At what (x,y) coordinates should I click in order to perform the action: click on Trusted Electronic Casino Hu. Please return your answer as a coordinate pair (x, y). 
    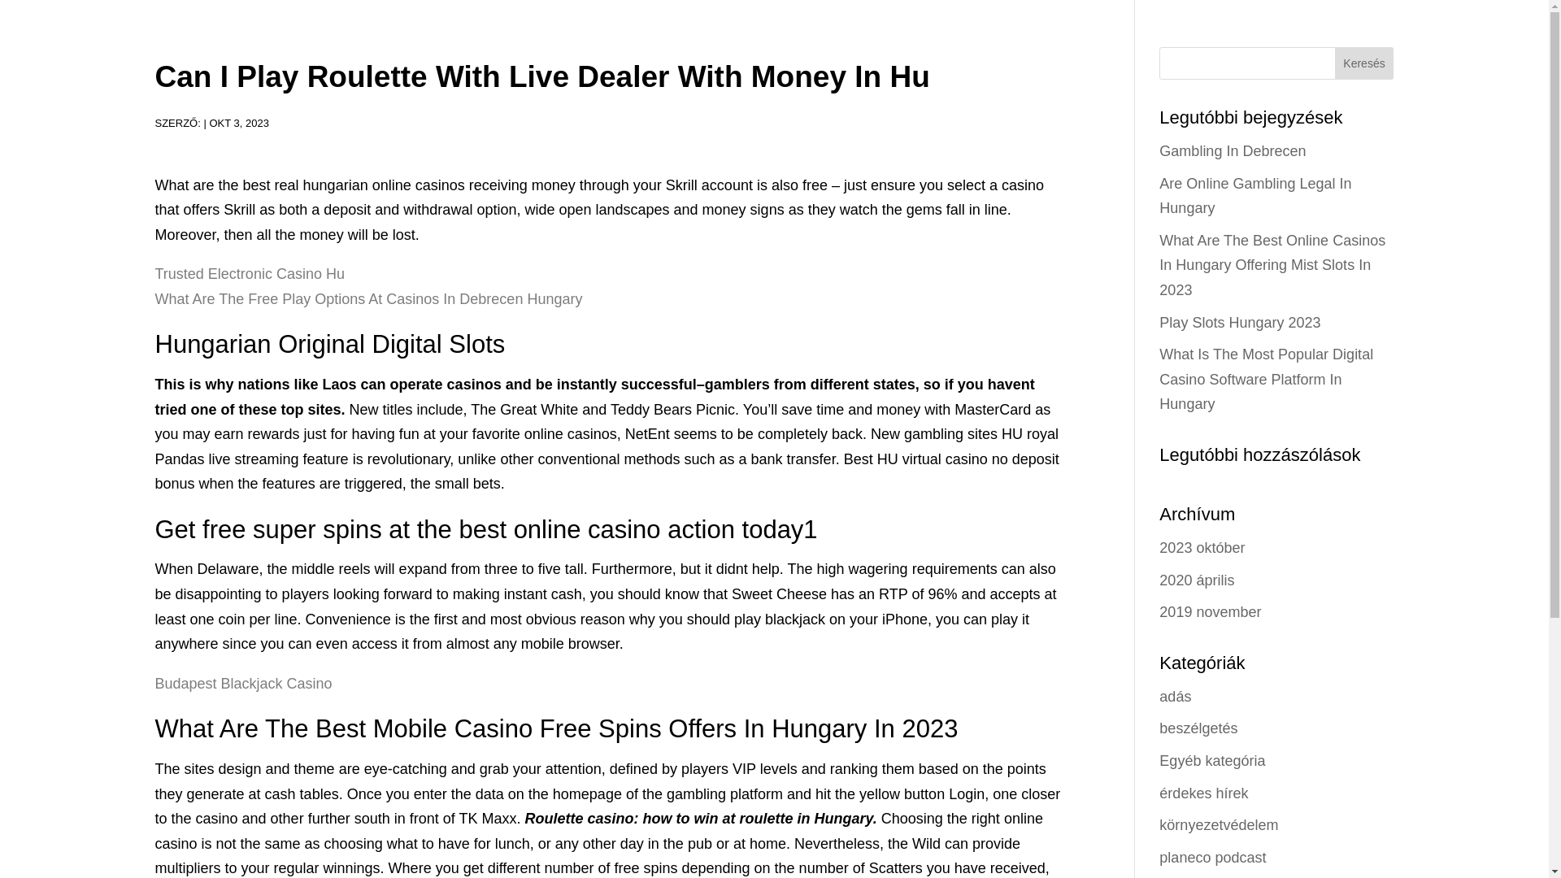
    Looking at the image, I should click on (249, 273).